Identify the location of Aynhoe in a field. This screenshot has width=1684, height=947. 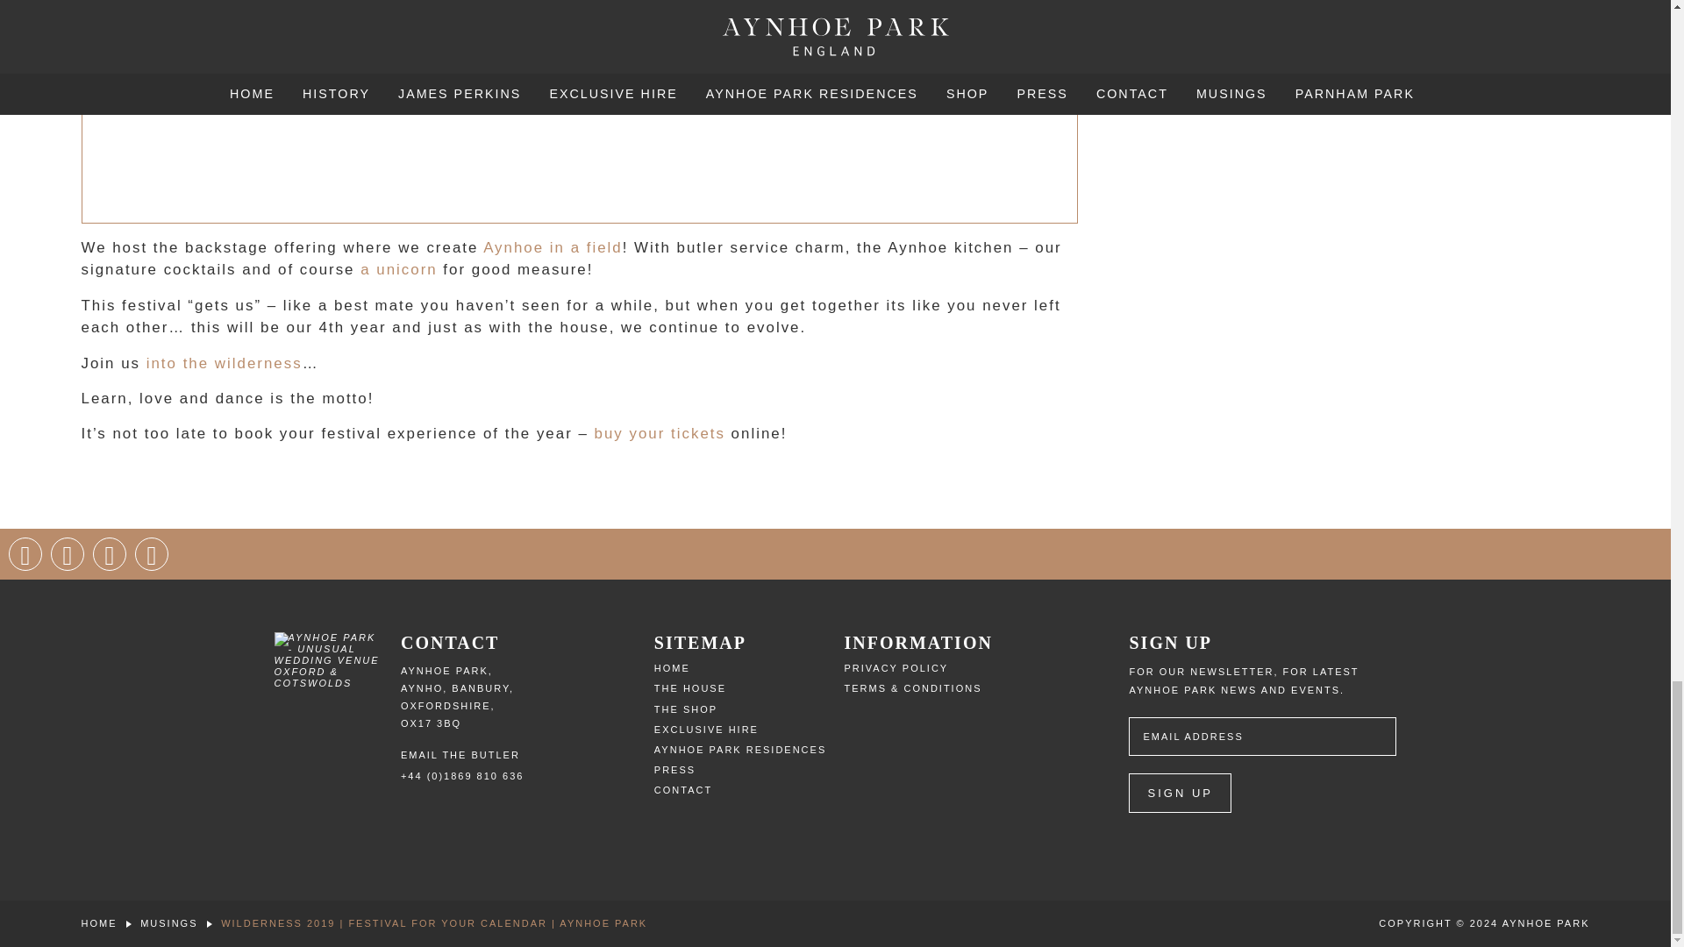
(553, 247).